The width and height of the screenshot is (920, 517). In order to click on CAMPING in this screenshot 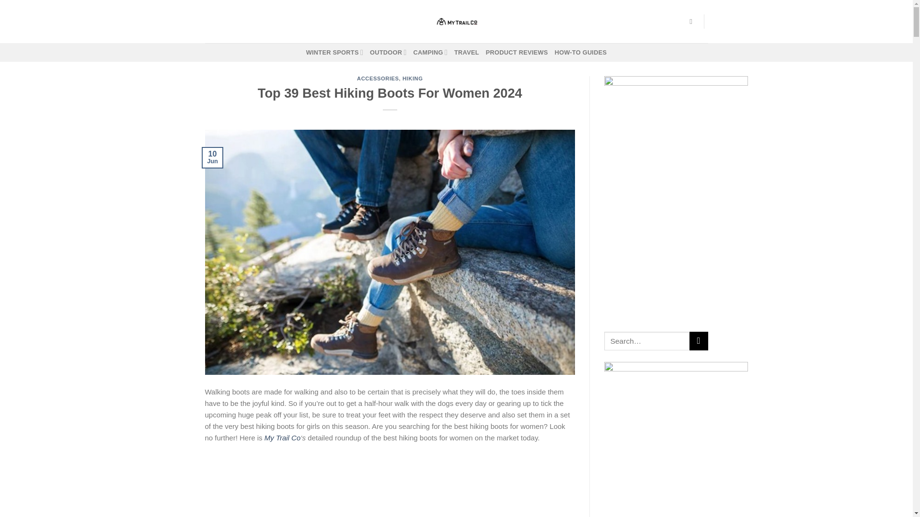, I will do `click(430, 52)`.